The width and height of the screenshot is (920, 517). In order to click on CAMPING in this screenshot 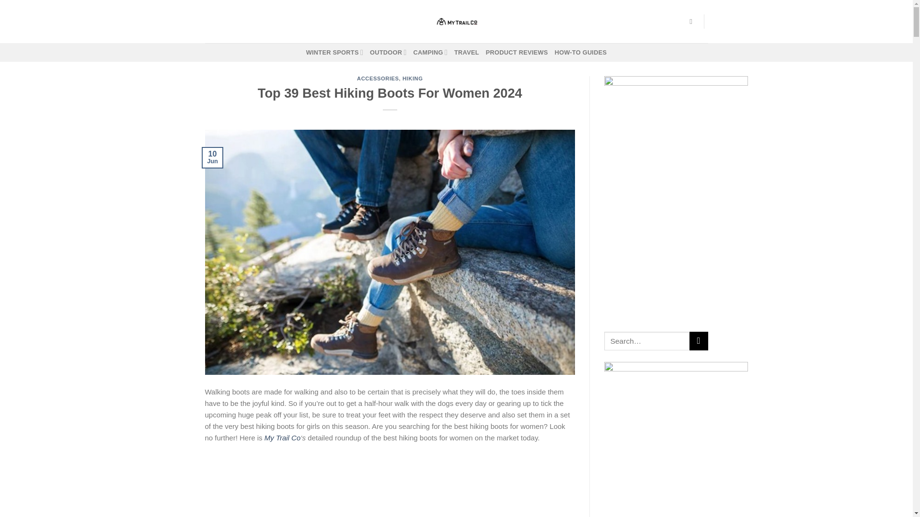, I will do `click(430, 52)`.